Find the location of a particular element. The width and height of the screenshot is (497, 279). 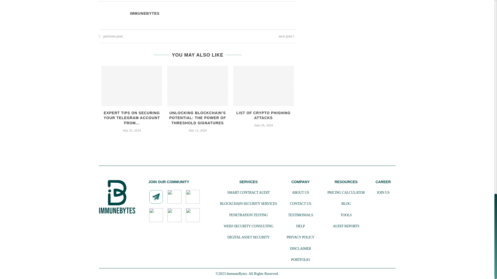

List of Crypto Phishing Attacks is located at coordinates (263, 86).